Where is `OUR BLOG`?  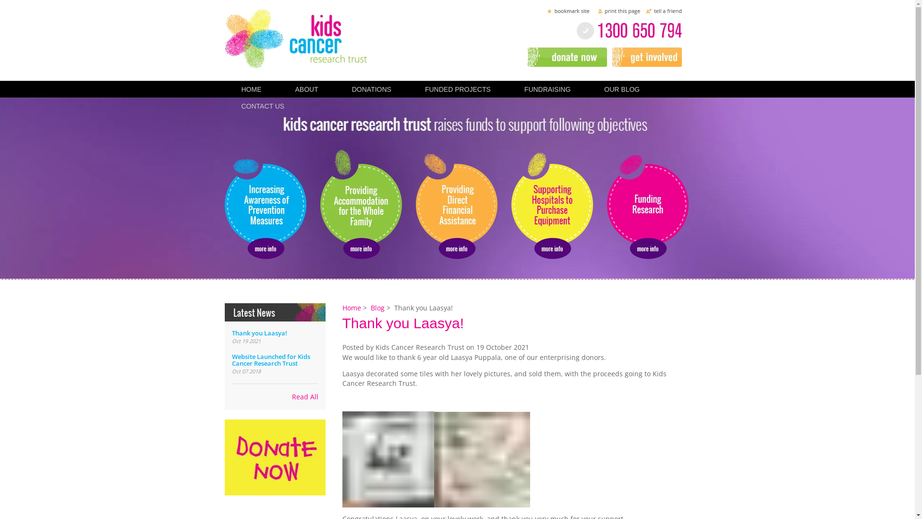
OUR BLOG is located at coordinates (622, 89).